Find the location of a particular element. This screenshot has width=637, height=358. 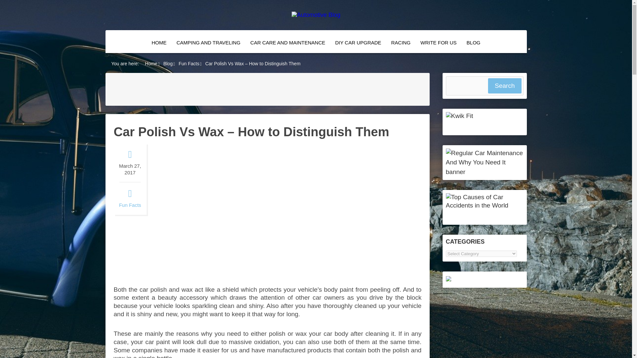

DIY CAR UPGRADE is located at coordinates (358, 42).